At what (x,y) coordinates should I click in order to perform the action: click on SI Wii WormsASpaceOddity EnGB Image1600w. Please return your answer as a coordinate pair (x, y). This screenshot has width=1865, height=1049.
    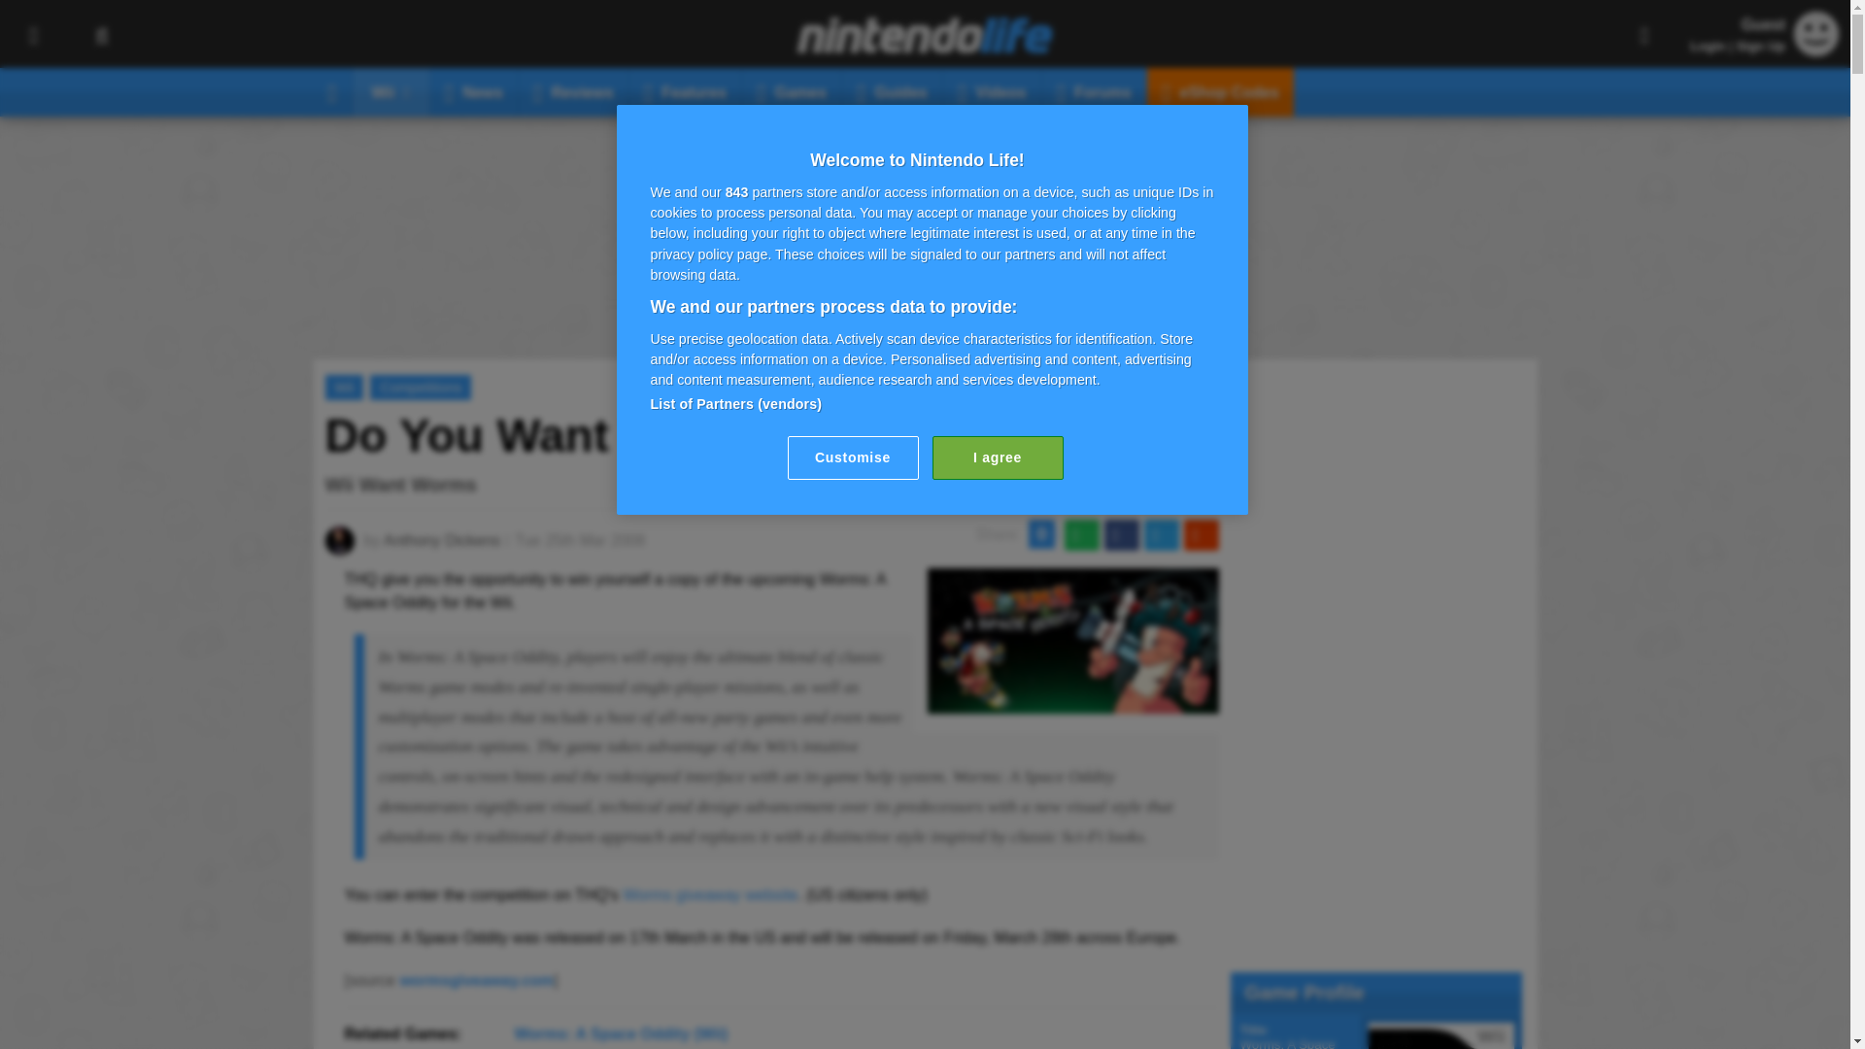
    Looking at the image, I should click on (1072, 701).